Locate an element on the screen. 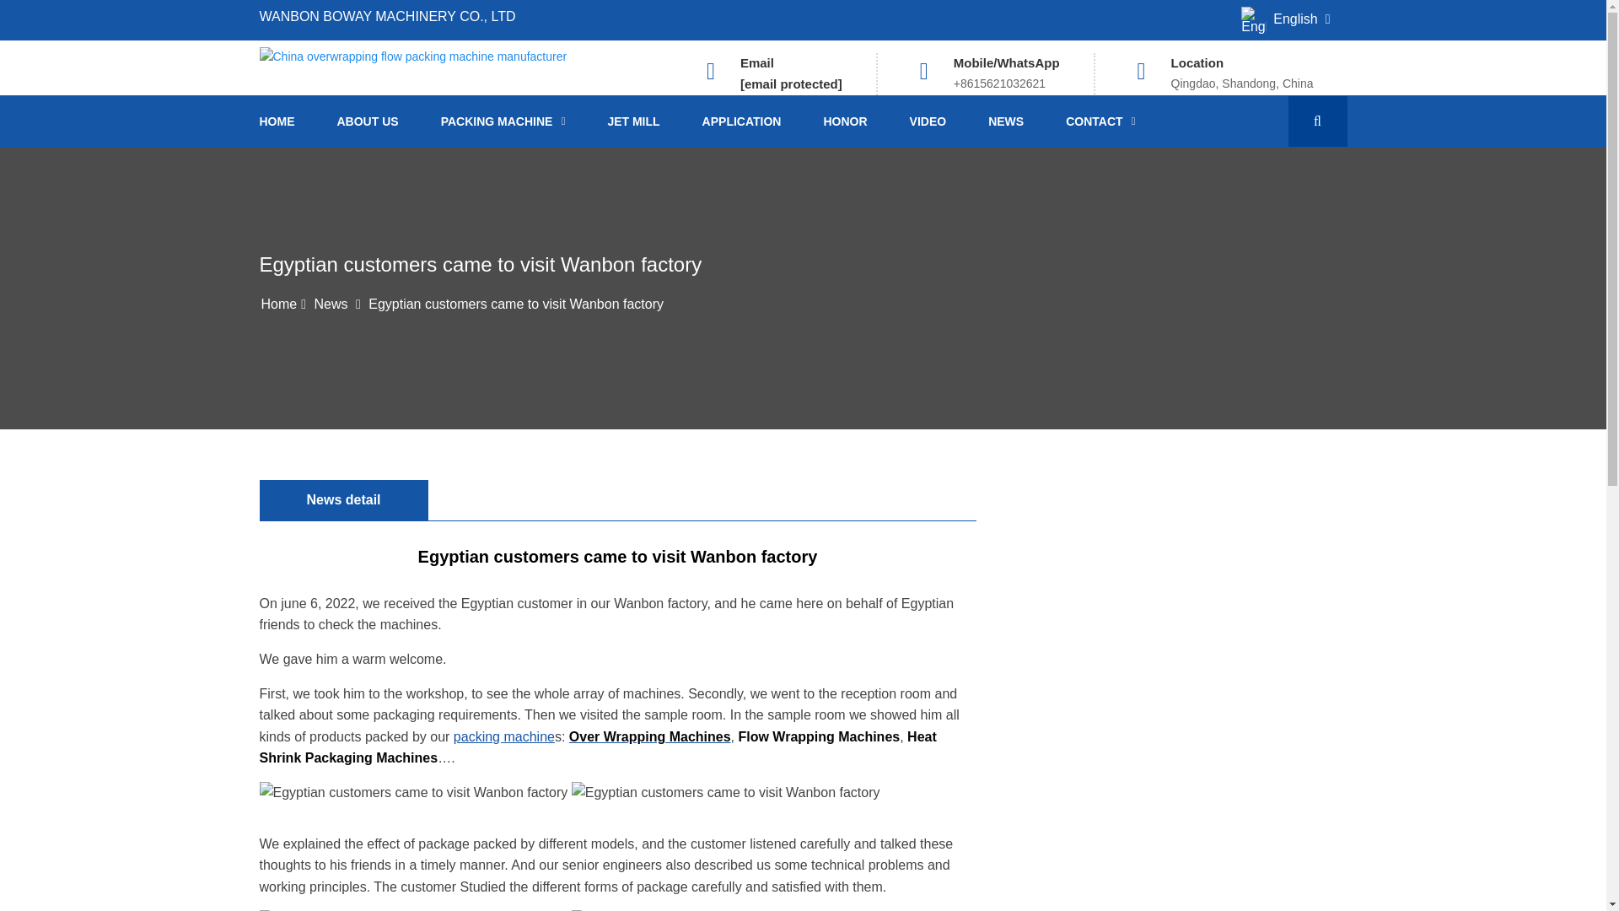 This screenshot has width=1619, height=911. About is located at coordinates (368, 121).